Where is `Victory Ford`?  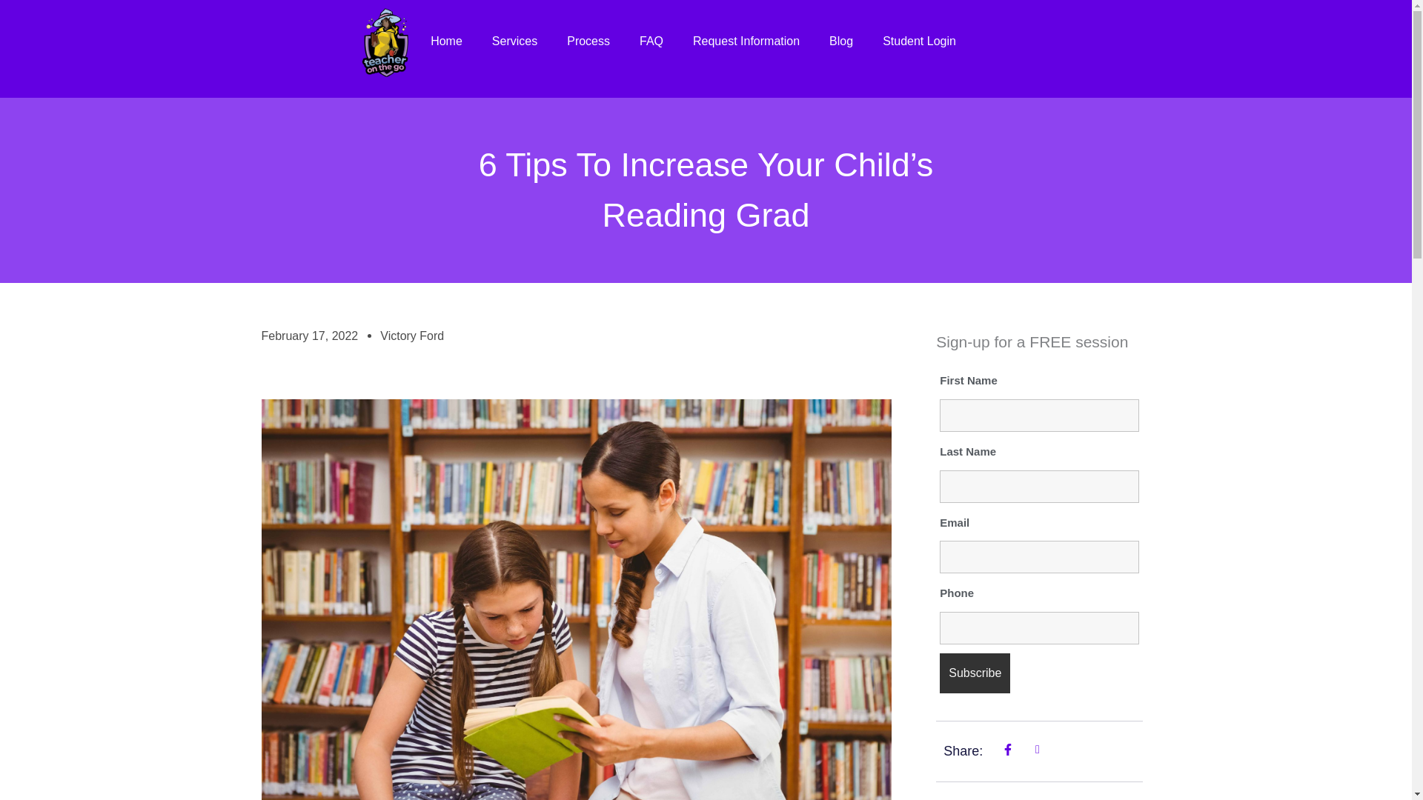 Victory Ford is located at coordinates (412, 336).